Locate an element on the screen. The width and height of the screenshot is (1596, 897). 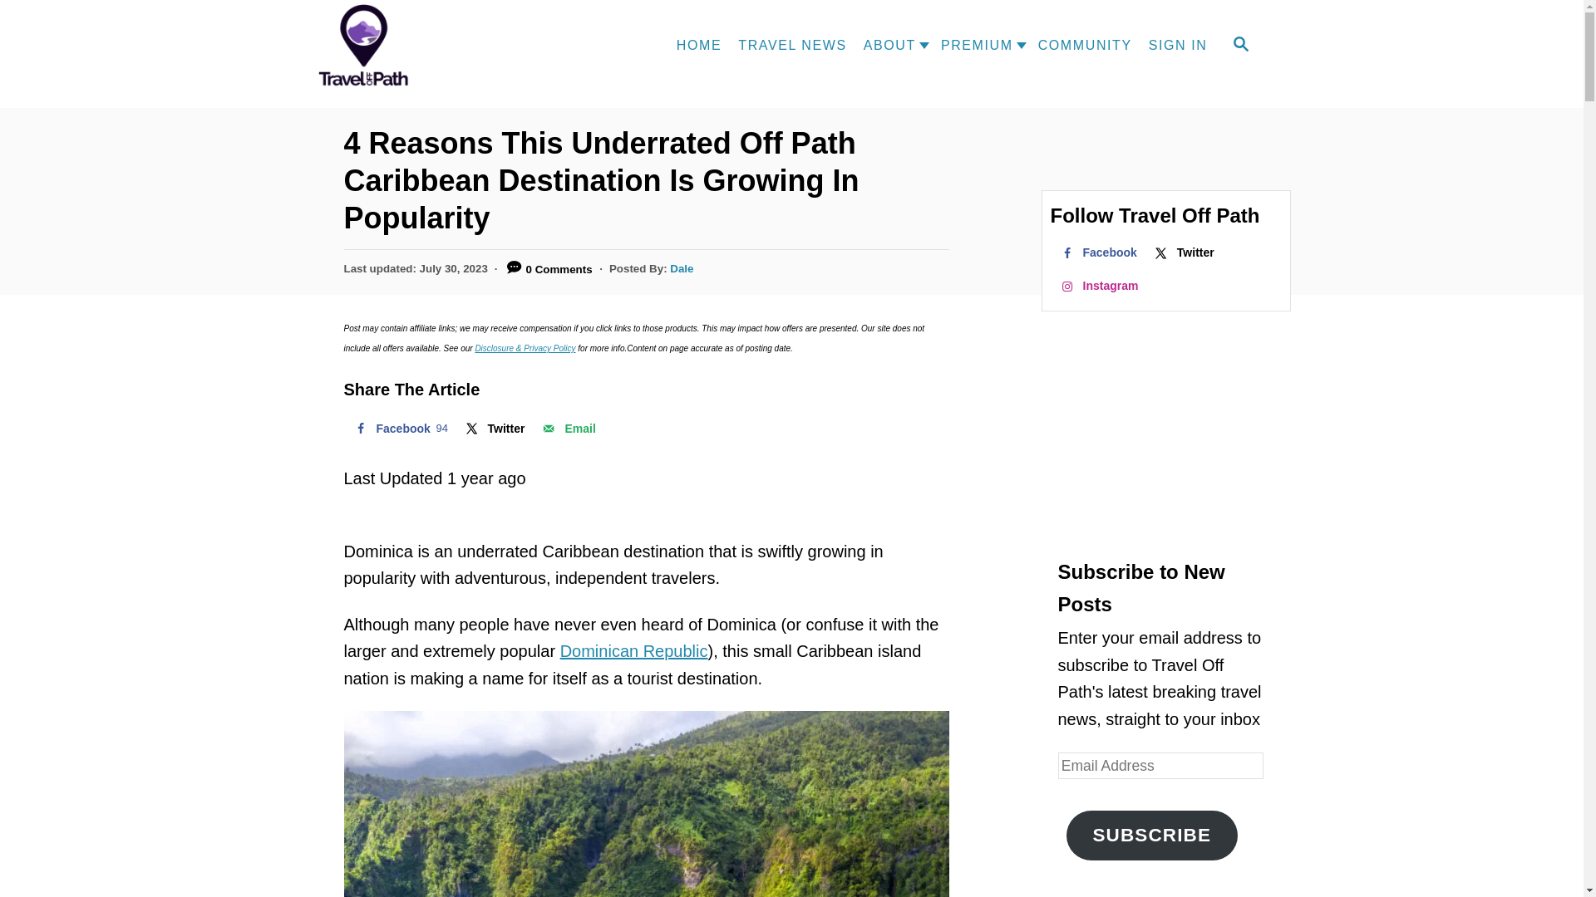
Follow on X is located at coordinates (1179, 45).